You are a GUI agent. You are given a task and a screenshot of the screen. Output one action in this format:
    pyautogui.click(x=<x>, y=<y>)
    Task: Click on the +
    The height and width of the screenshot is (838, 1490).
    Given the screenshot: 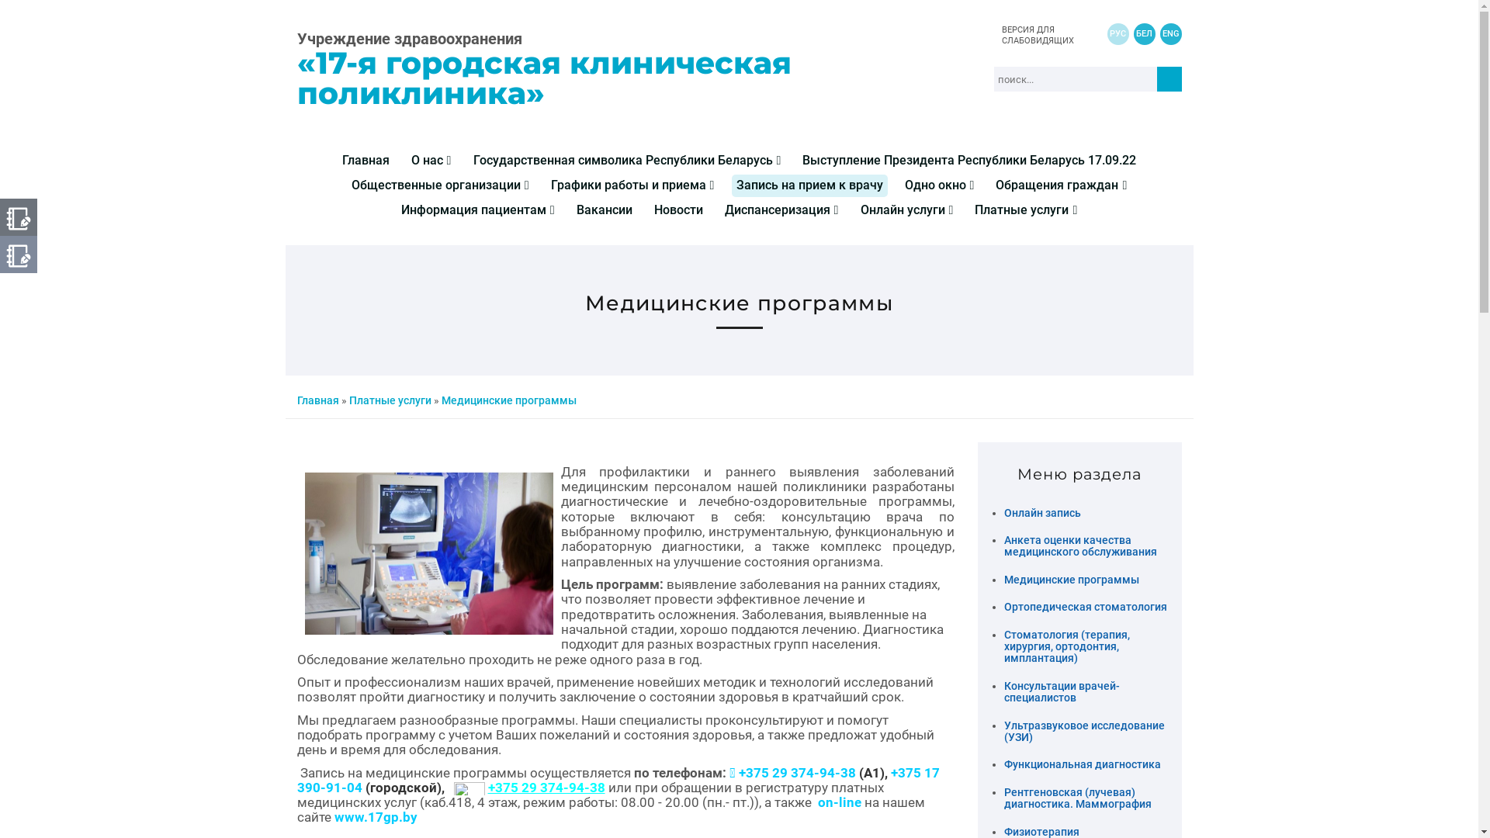 What is the action you would take?
    pyautogui.click(x=894, y=773)
    